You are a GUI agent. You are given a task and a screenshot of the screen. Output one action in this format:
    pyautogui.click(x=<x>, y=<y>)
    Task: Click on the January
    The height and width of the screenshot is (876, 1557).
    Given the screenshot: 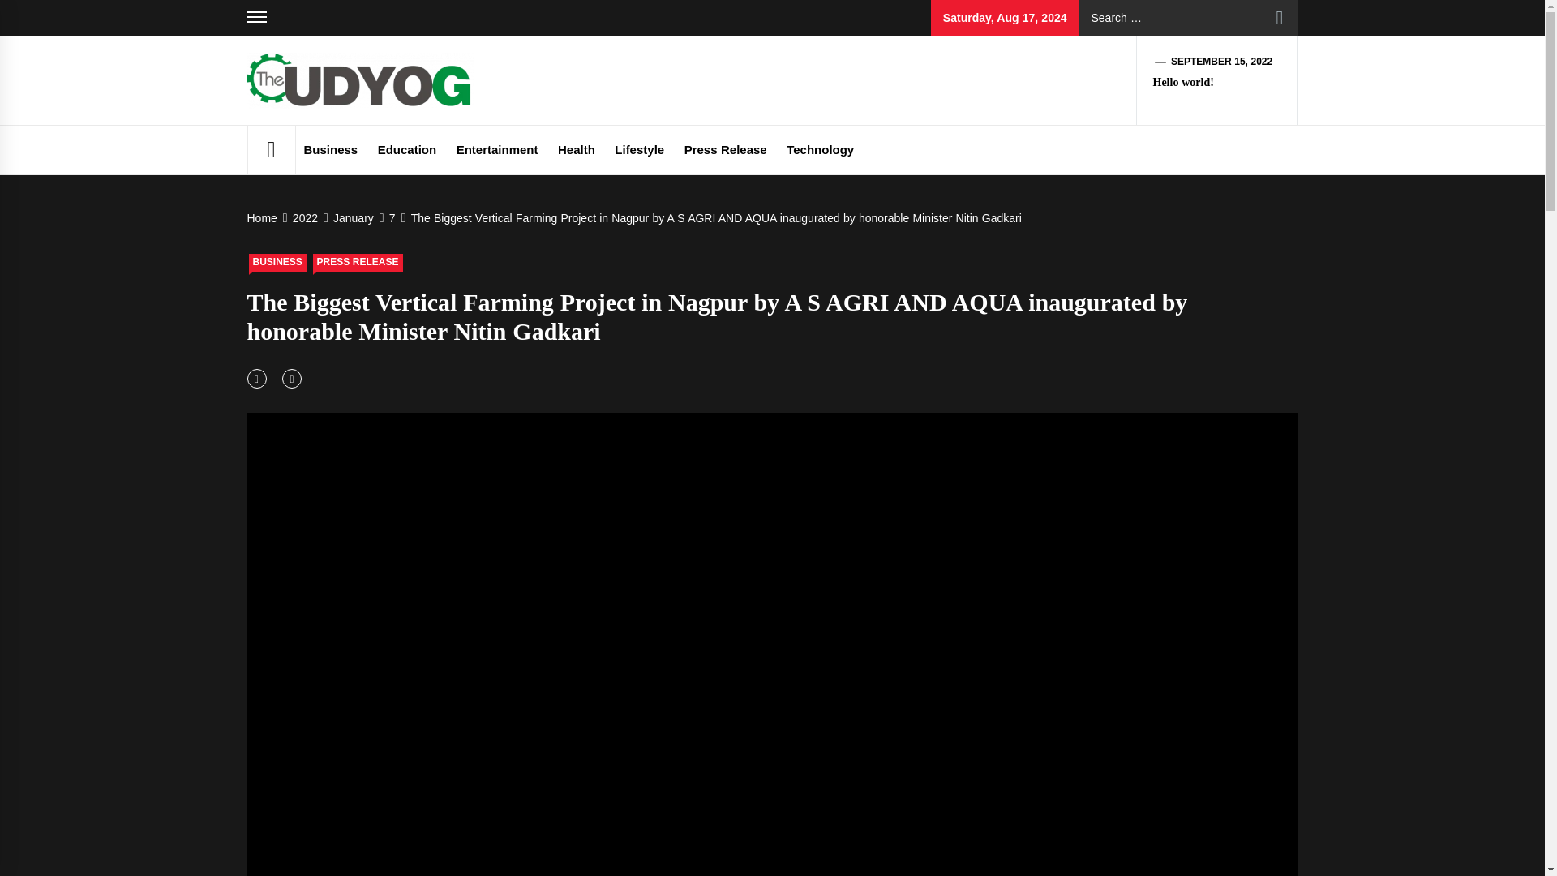 What is the action you would take?
    pyautogui.click(x=352, y=217)
    